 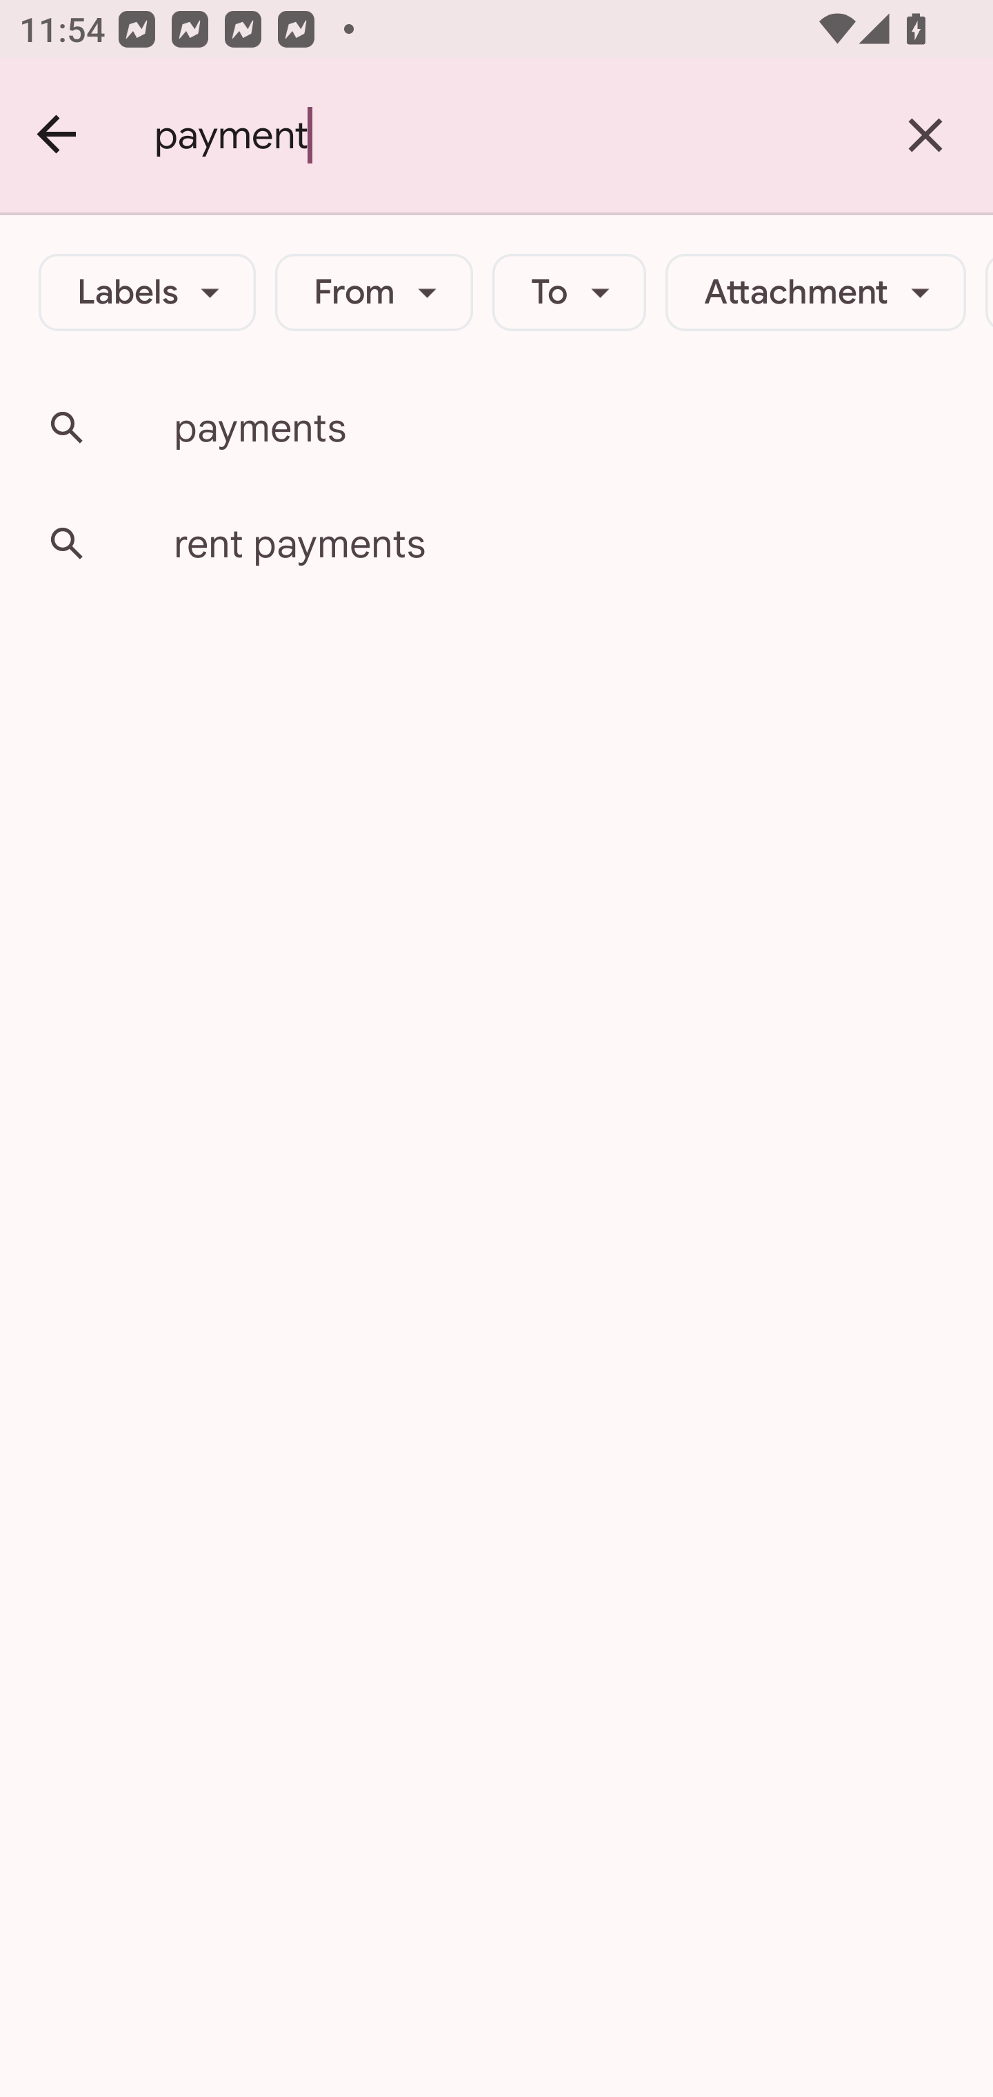 What do you see at coordinates (496, 428) in the screenshot?
I see `payments Suggestion: payments` at bounding box center [496, 428].